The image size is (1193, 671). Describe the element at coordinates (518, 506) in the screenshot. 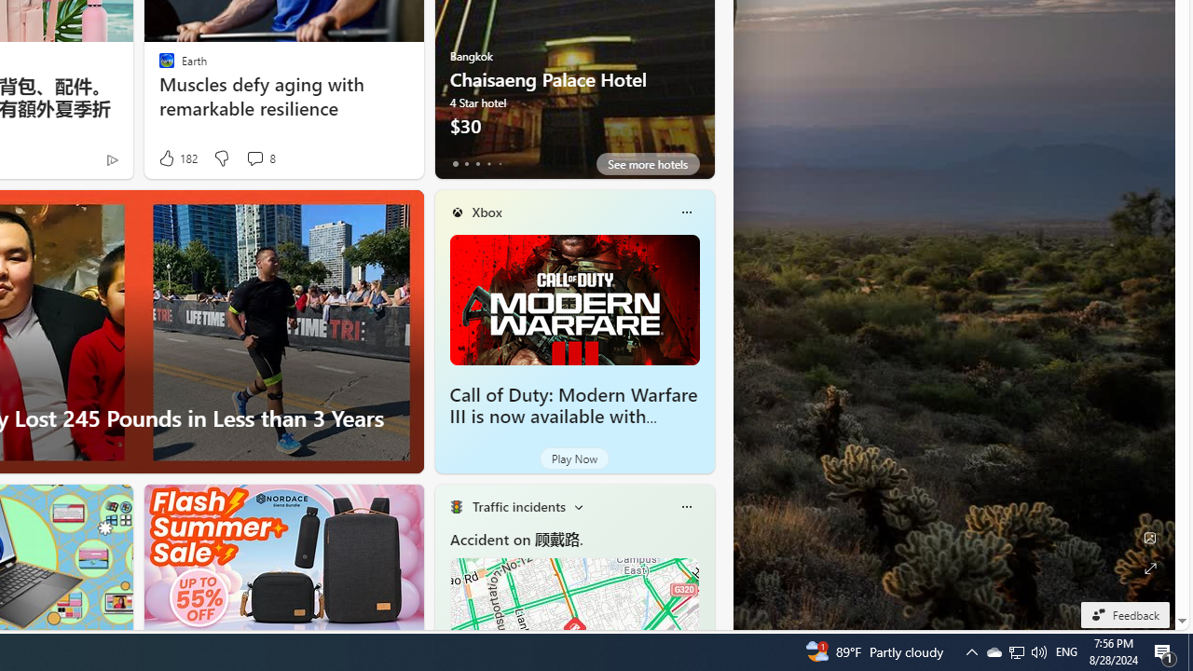

I see `Traffic incidents` at that location.